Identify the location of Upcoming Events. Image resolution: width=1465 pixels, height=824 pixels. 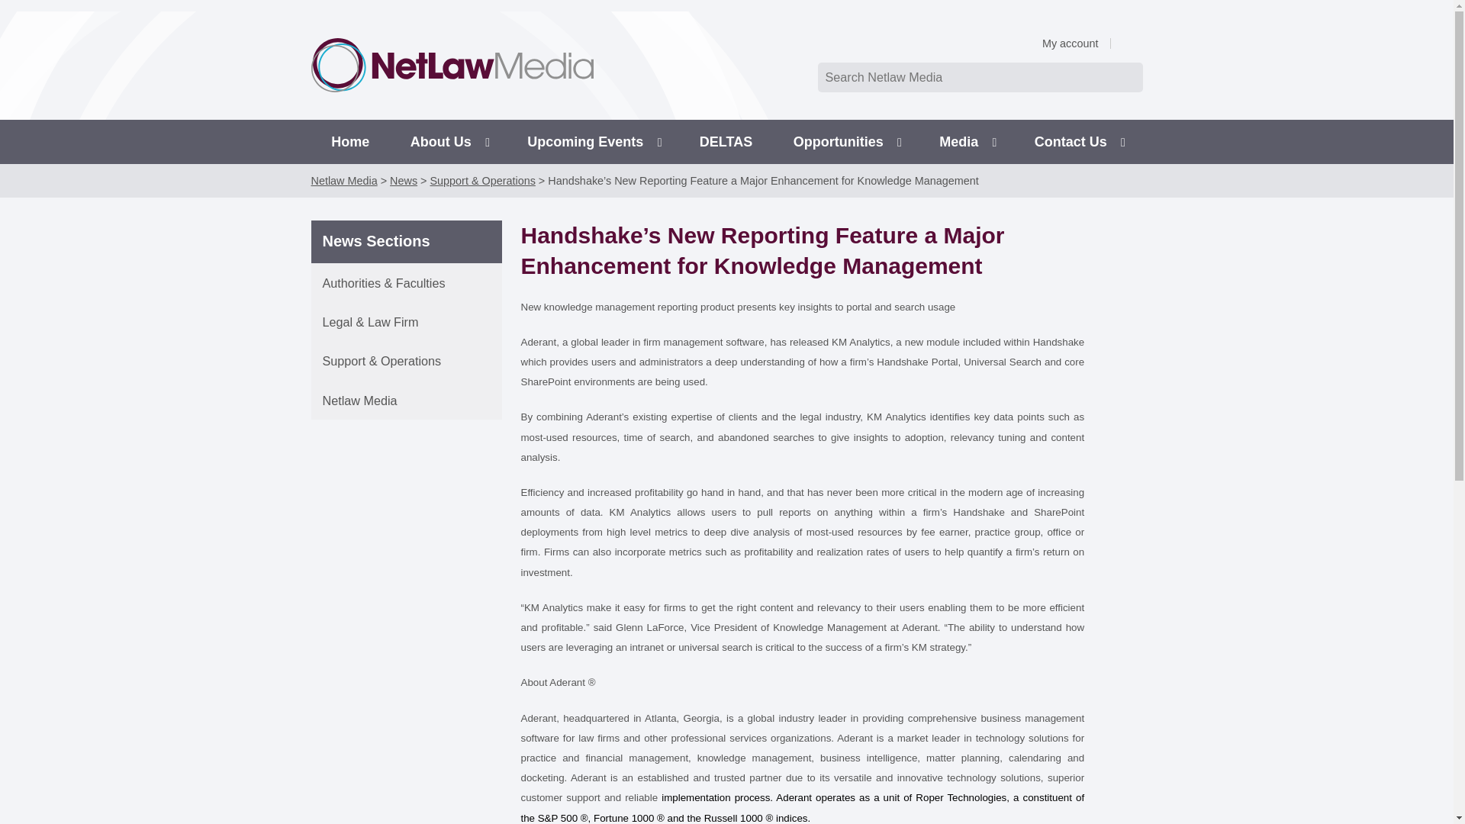
(593, 141).